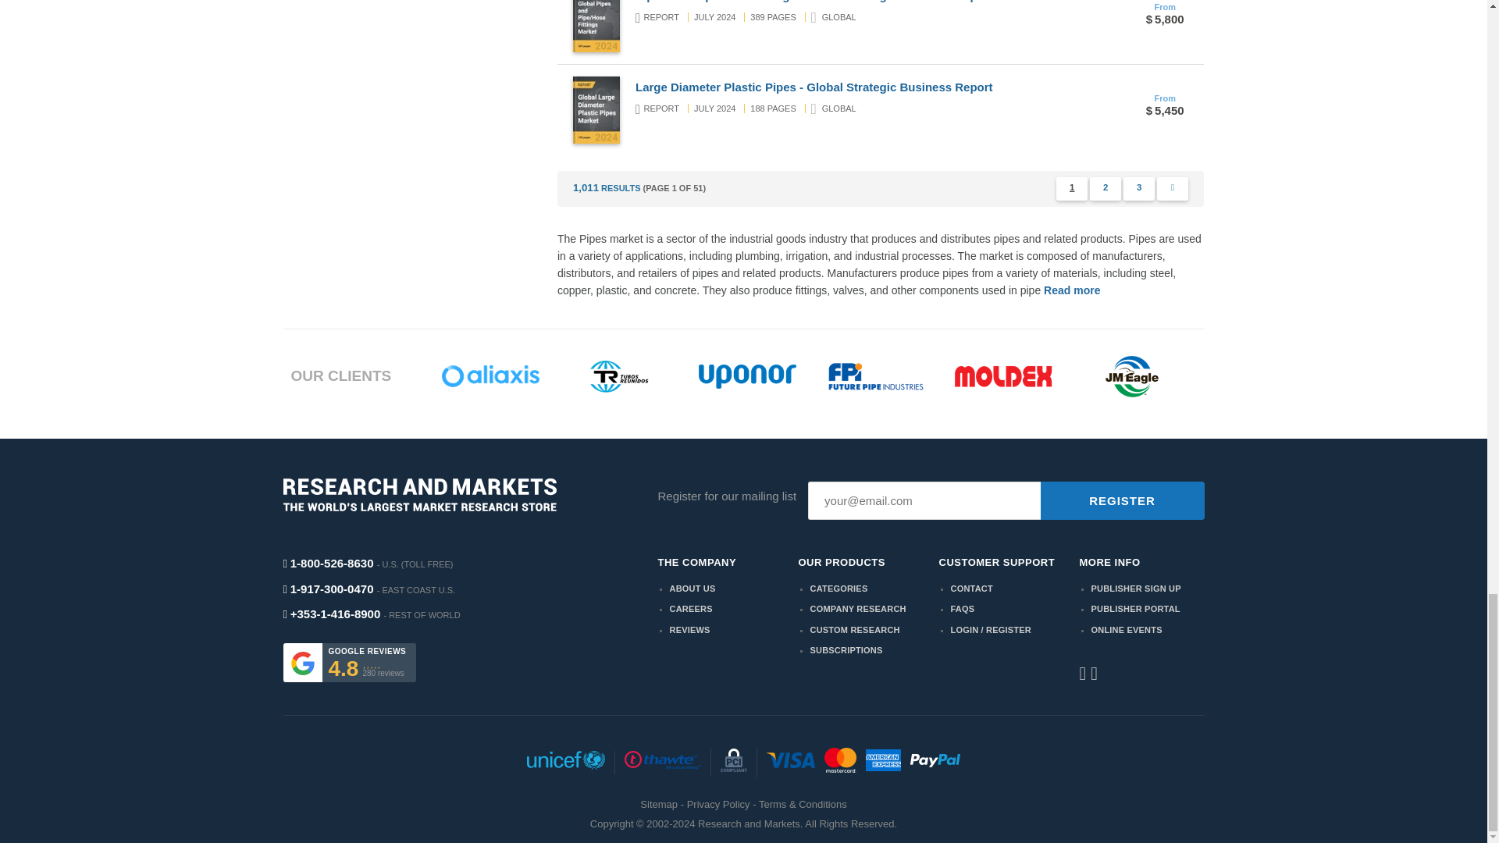 The image size is (1499, 843). I want to click on Aliaxis Group, so click(490, 375).